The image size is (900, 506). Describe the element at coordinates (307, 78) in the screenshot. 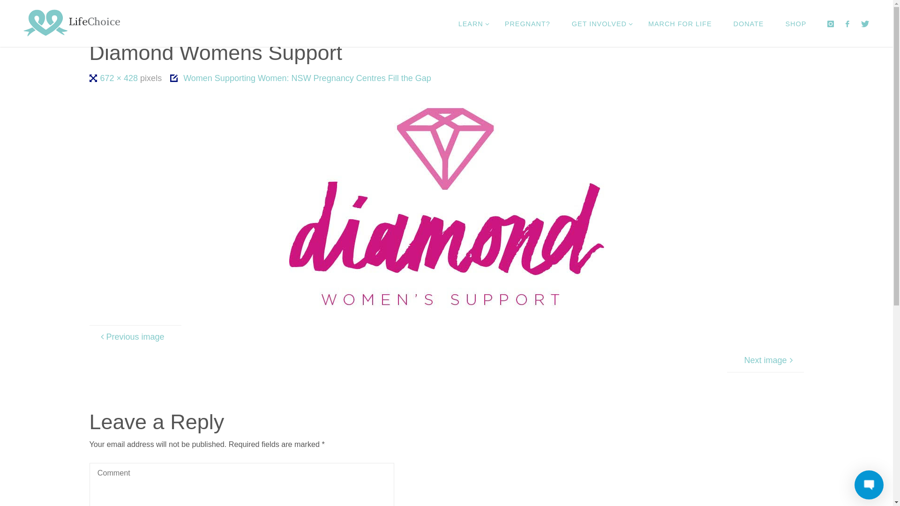

I see `Women Supporting Women: NSW Pregnancy Centres Fill the Gap` at that location.